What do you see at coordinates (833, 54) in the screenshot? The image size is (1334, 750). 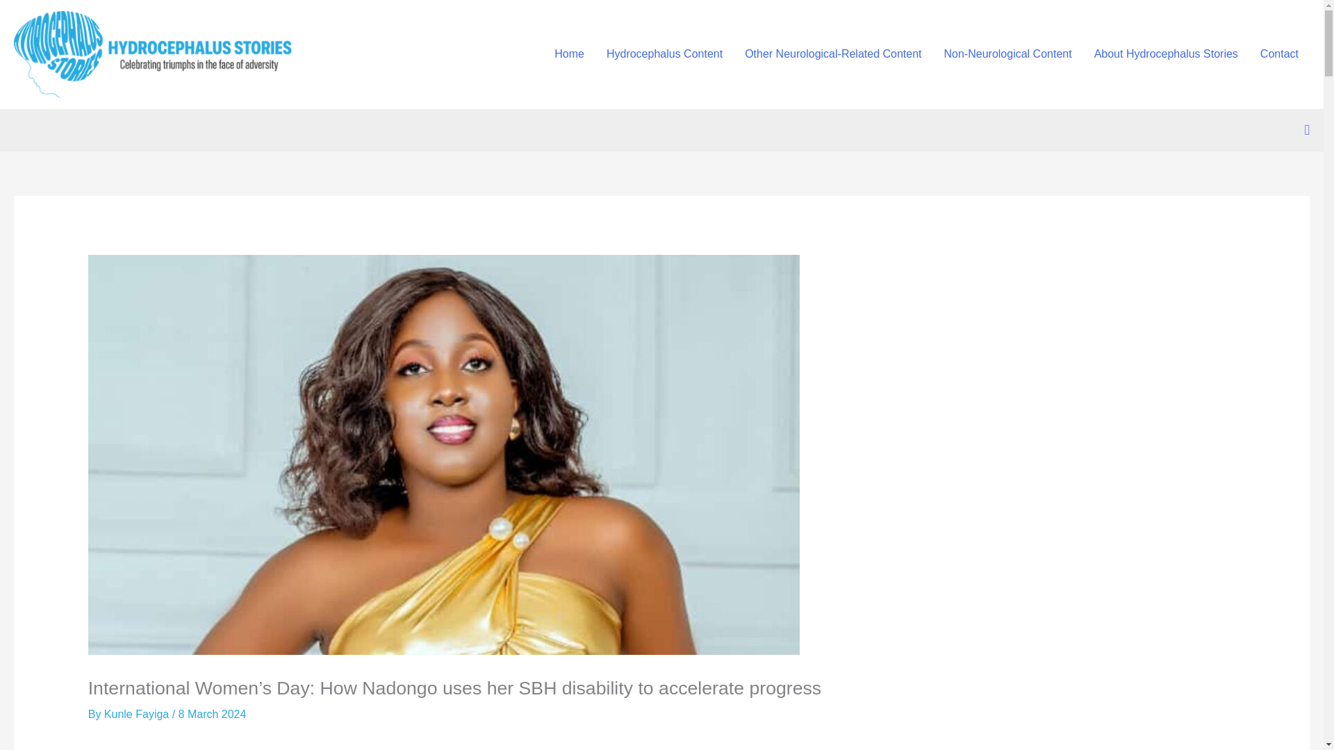 I see `Other Neurological-Related Content` at bounding box center [833, 54].